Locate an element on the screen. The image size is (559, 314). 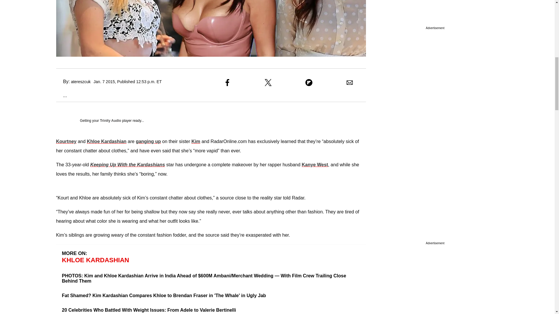
Share to Email is located at coordinates (349, 83).